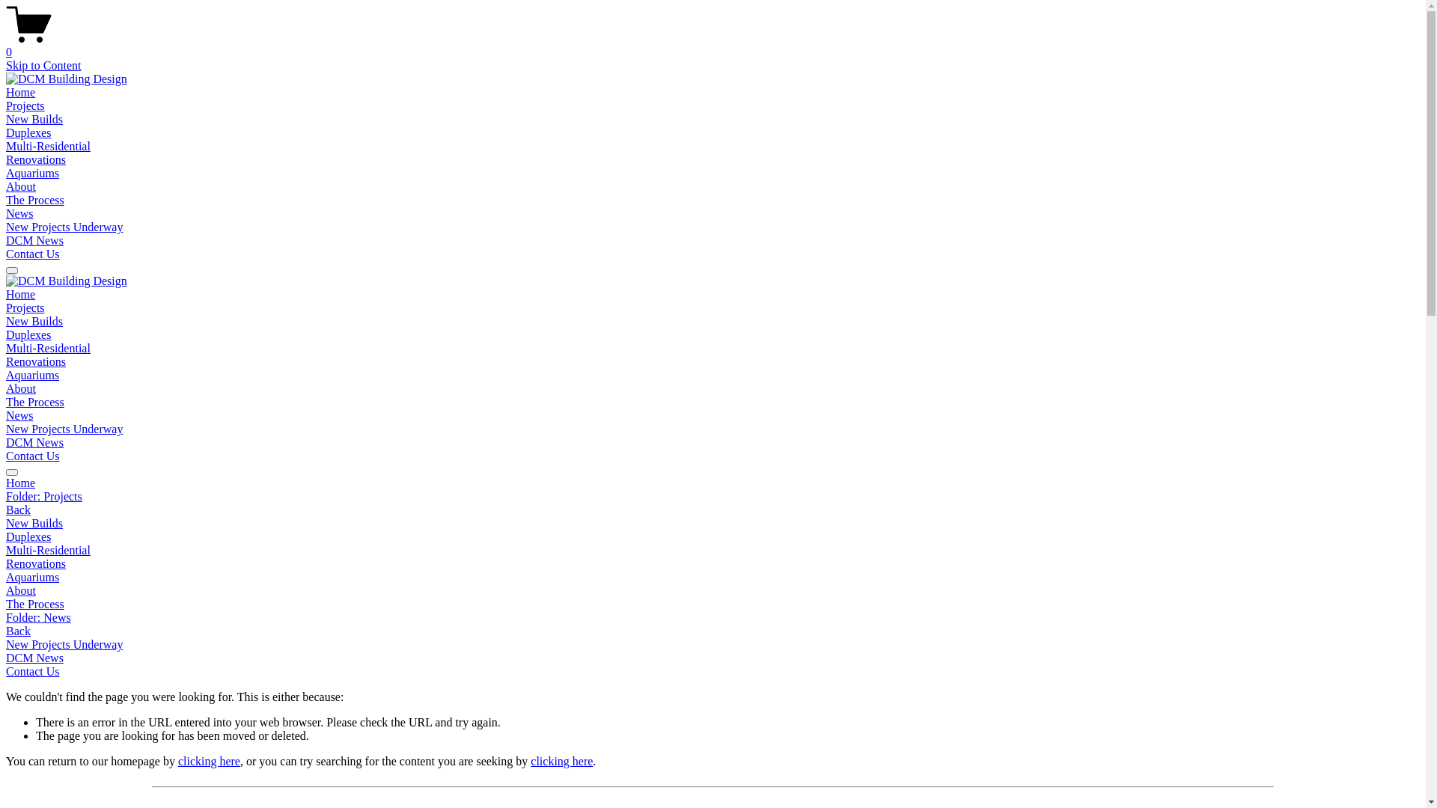  What do you see at coordinates (25, 308) in the screenshot?
I see `Projects` at bounding box center [25, 308].